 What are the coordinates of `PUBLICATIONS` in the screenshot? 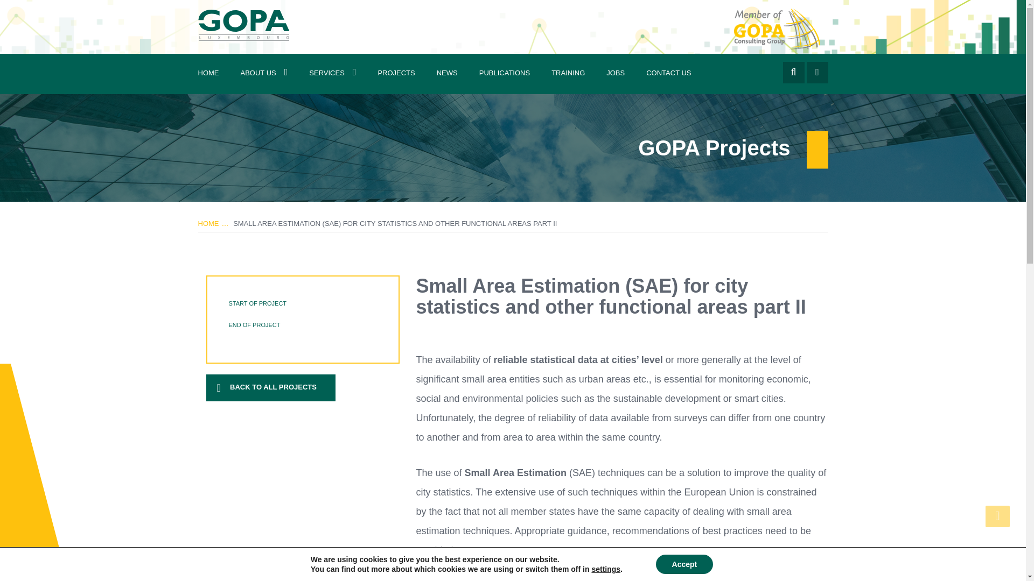 It's located at (504, 74).